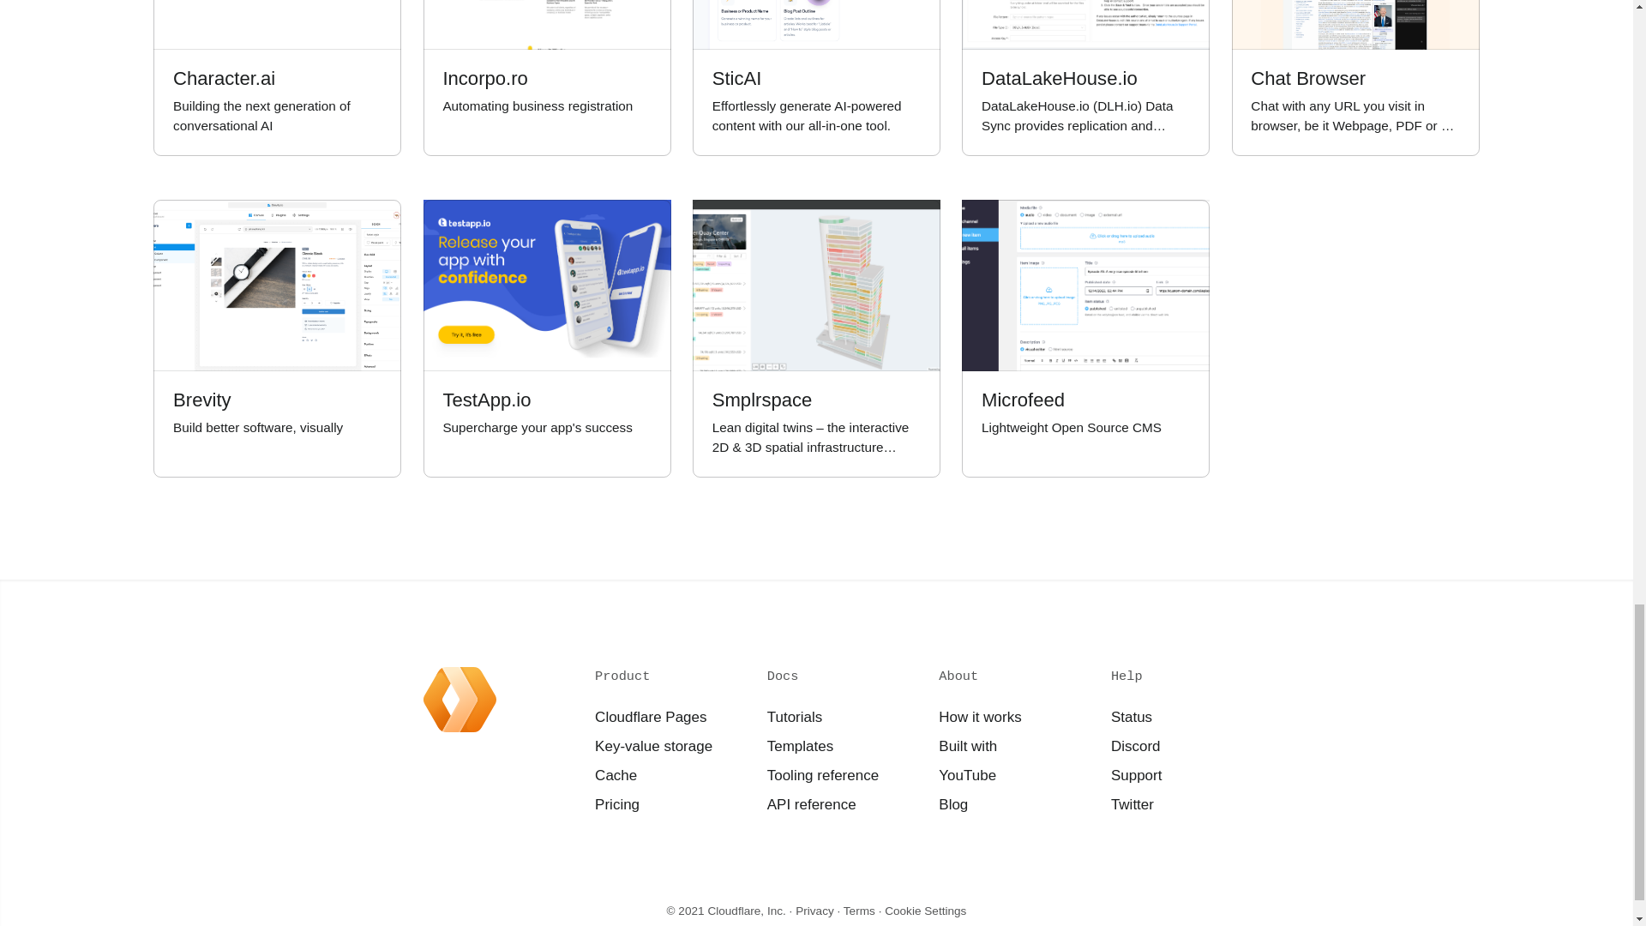 This screenshot has width=1646, height=926. Describe the element at coordinates (1135, 746) in the screenshot. I see `Terms` at that location.